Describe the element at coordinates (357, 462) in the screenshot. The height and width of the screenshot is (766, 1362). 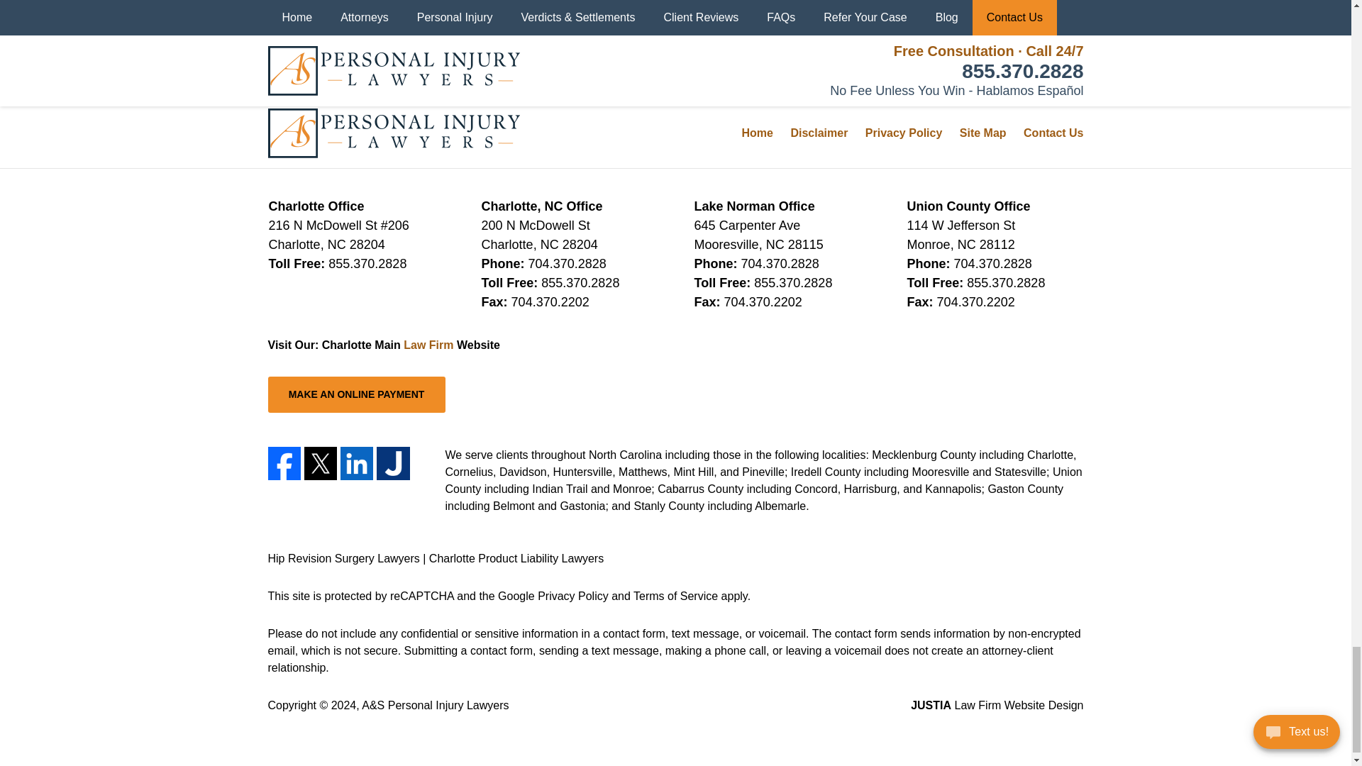
I see `LinkedIn` at that location.